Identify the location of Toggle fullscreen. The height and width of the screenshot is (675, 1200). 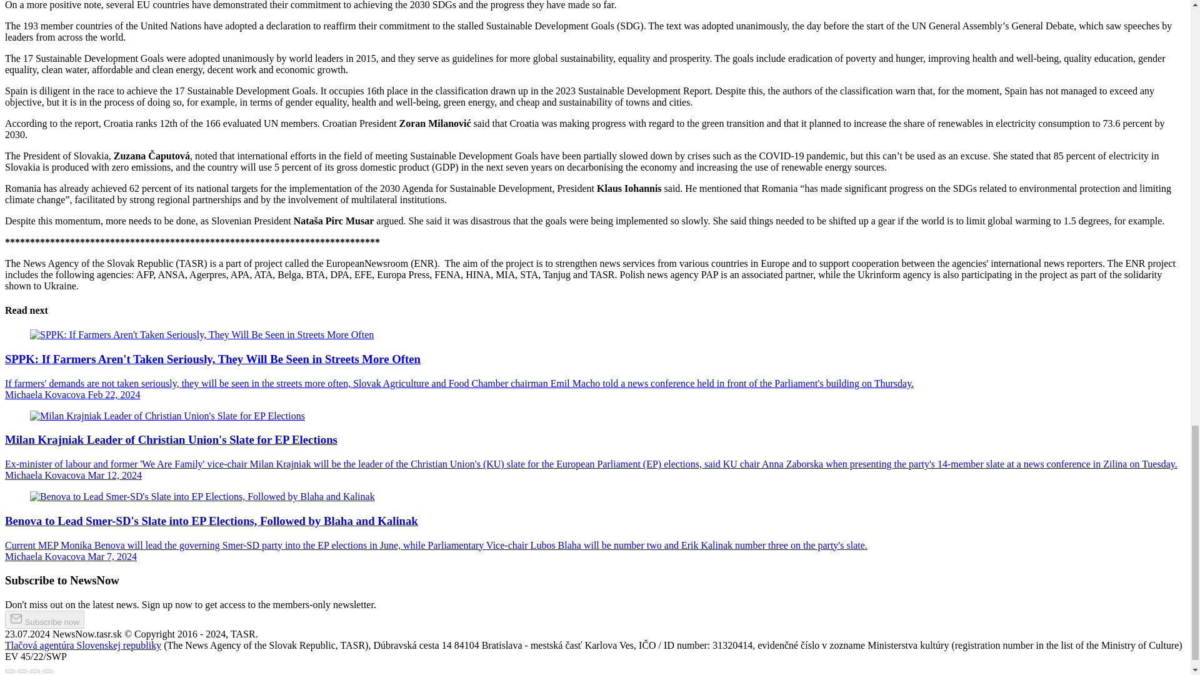
(35, 671).